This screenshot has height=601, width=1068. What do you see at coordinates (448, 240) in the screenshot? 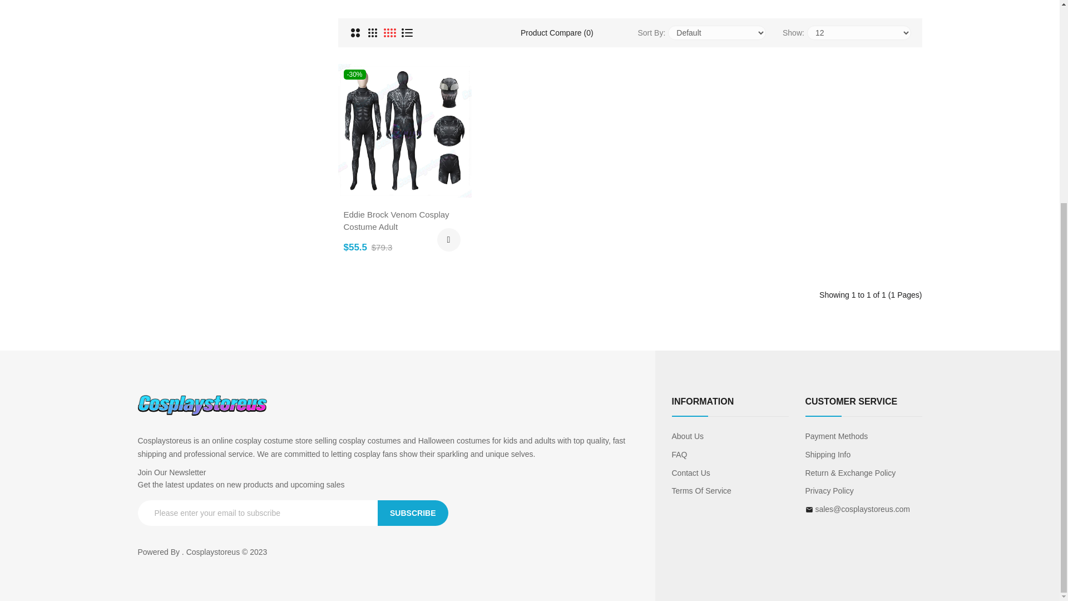
I see `Add to Cart` at bounding box center [448, 240].